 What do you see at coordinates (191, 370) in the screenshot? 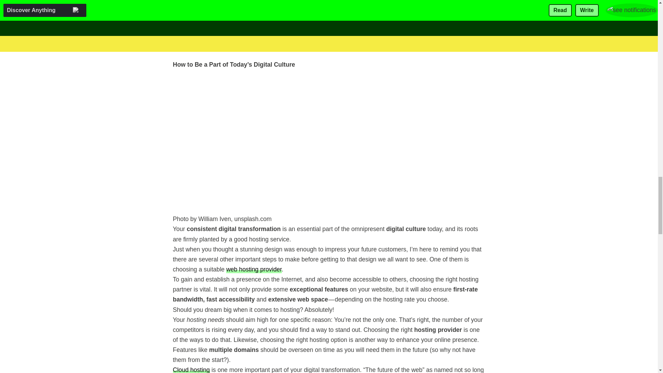
I see `Cloud hosting` at bounding box center [191, 370].